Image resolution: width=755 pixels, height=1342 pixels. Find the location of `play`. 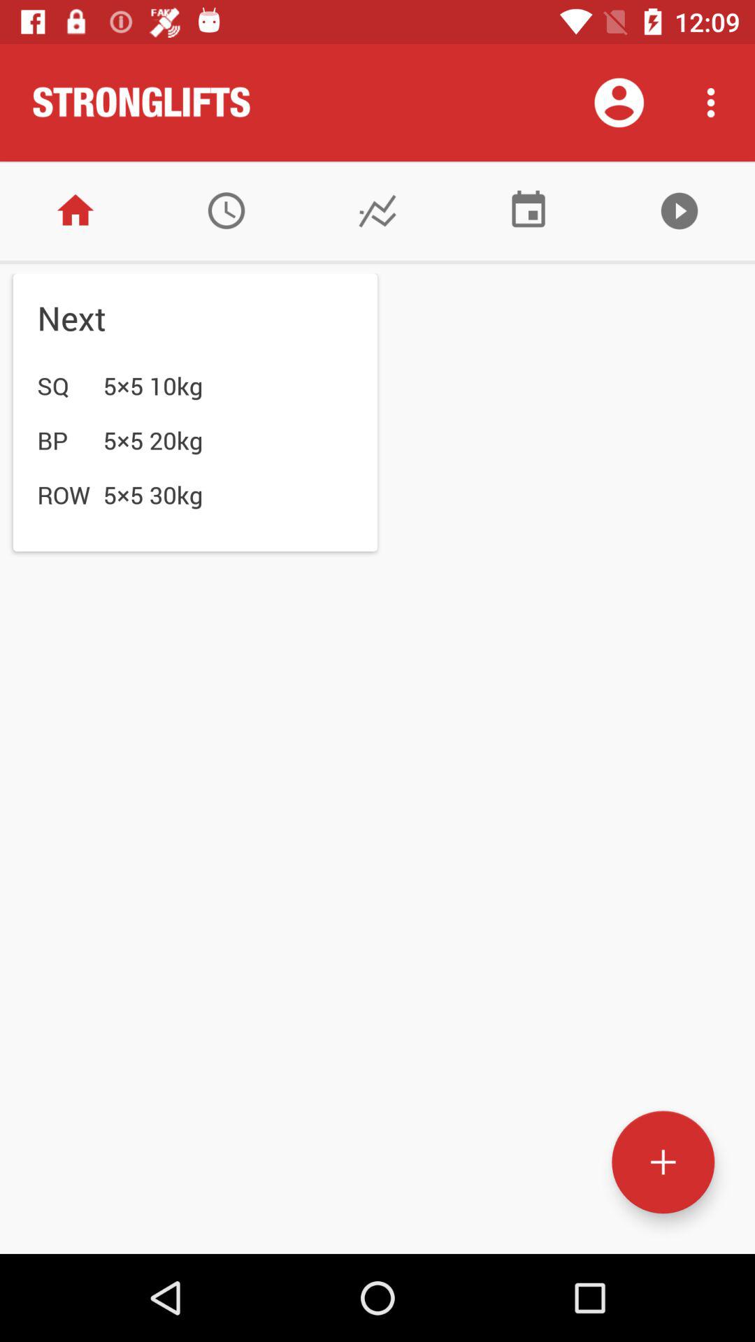

play is located at coordinates (679, 211).